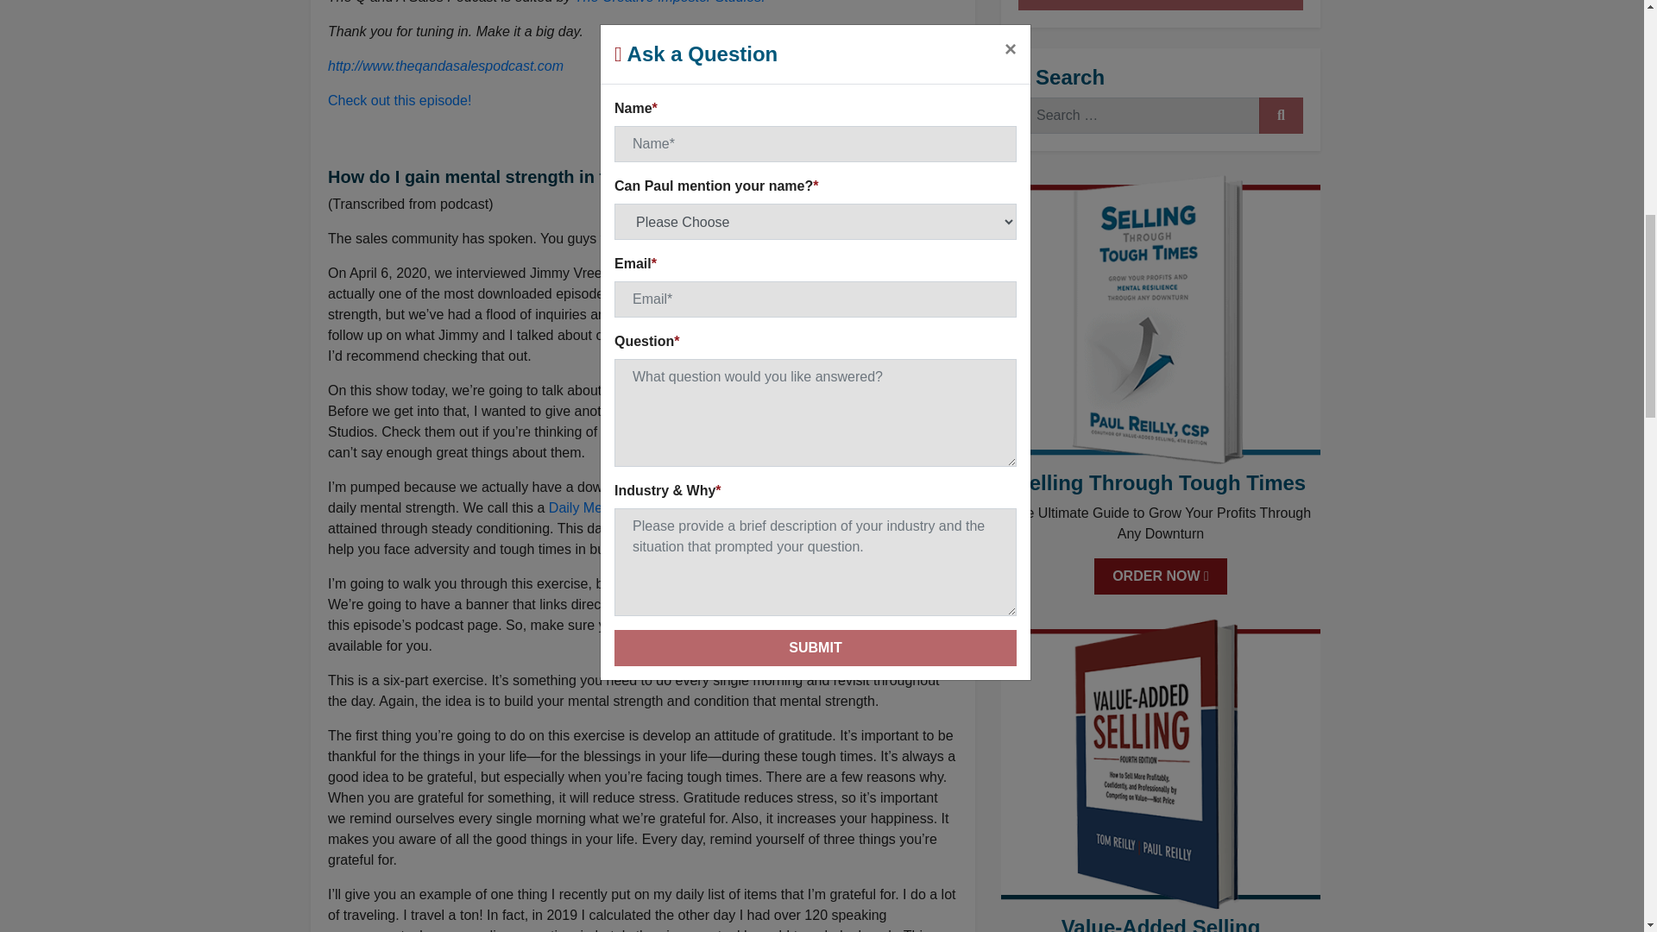  I want to click on SUBMIT, so click(1281, 116).